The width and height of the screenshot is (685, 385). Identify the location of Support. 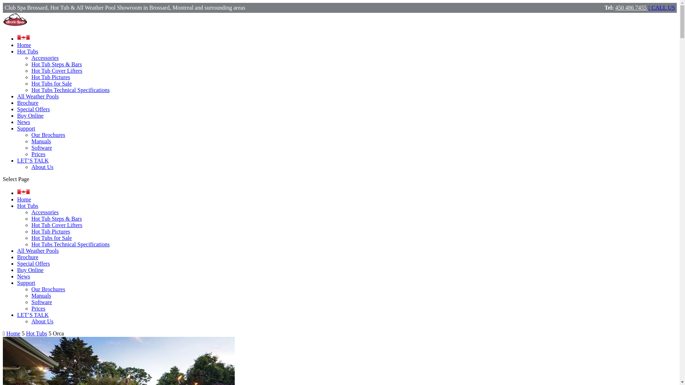
(26, 128).